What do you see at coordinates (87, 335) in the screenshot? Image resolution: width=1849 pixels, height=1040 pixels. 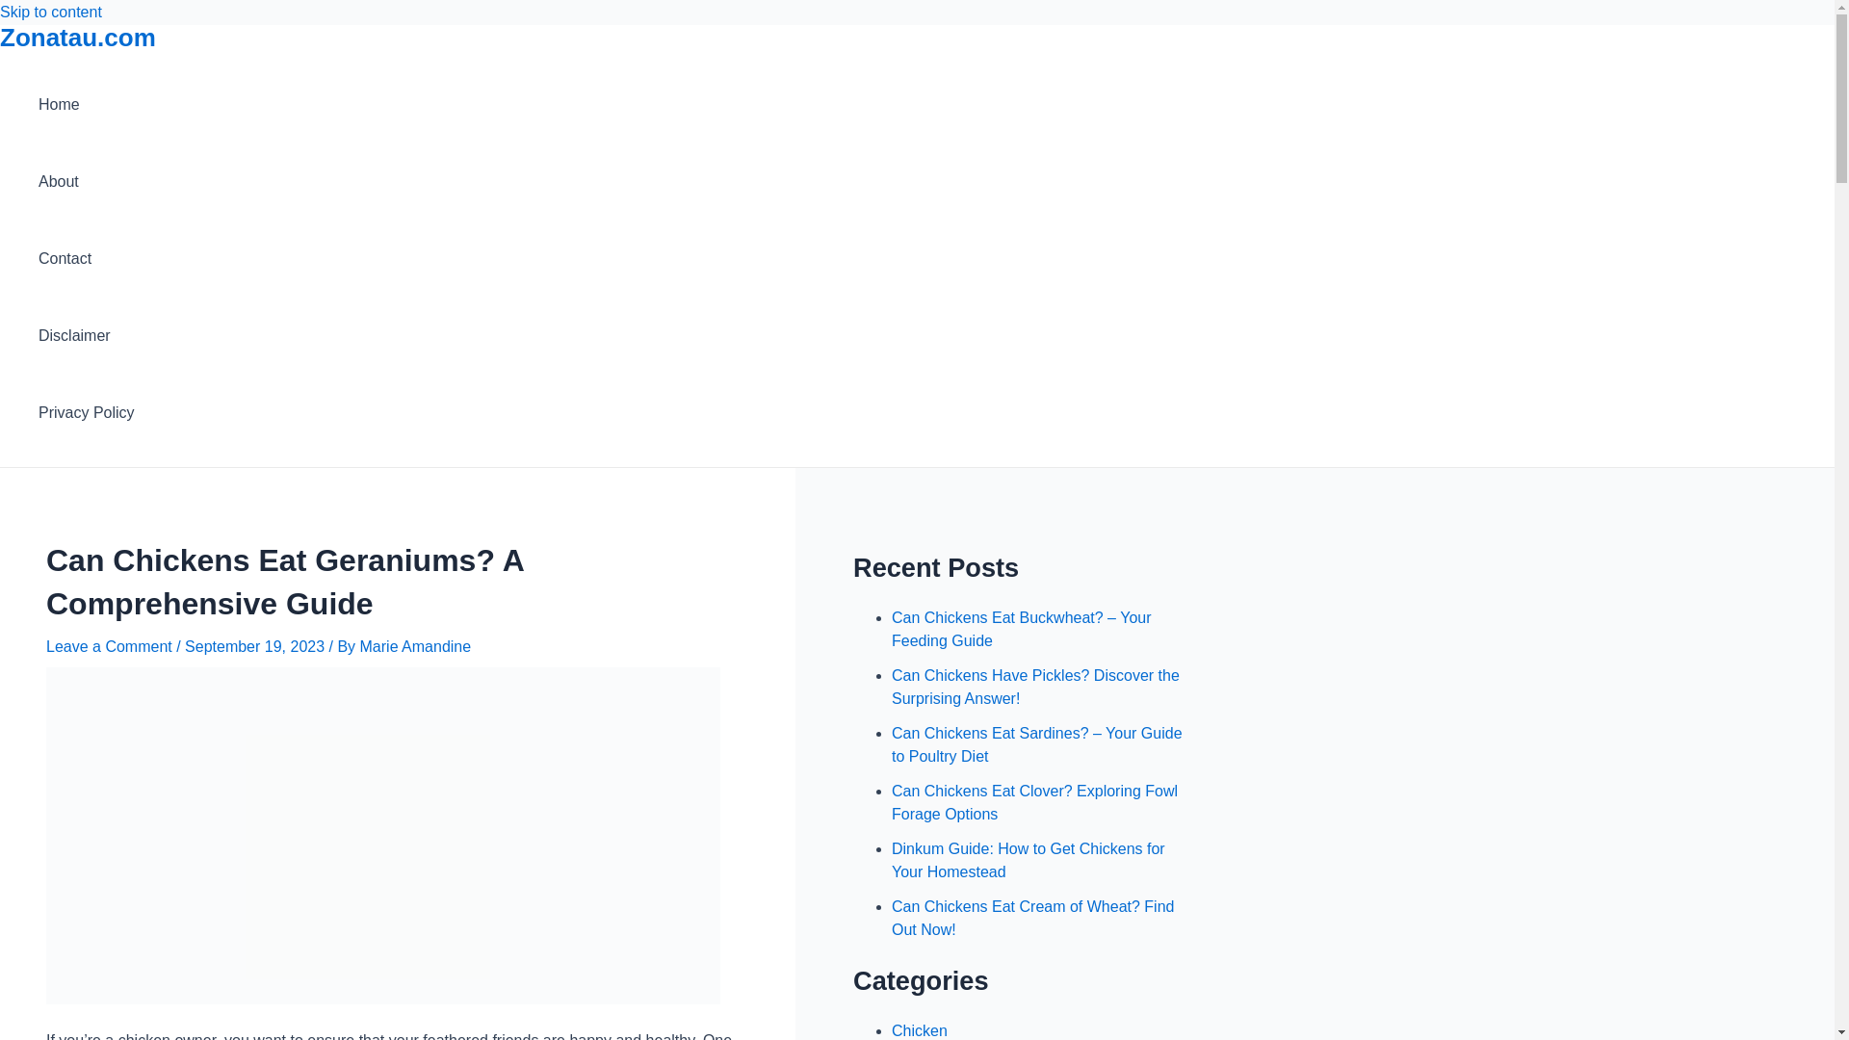 I see `Disclaimer` at bounding box center [87, 335].